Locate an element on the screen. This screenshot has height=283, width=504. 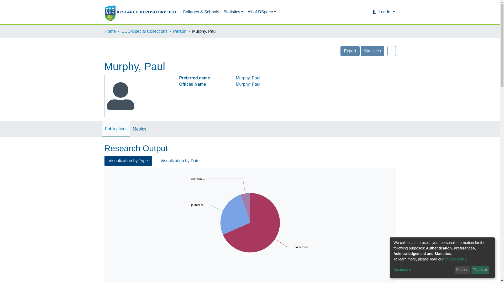
Search is located at coordinates (374, 12).